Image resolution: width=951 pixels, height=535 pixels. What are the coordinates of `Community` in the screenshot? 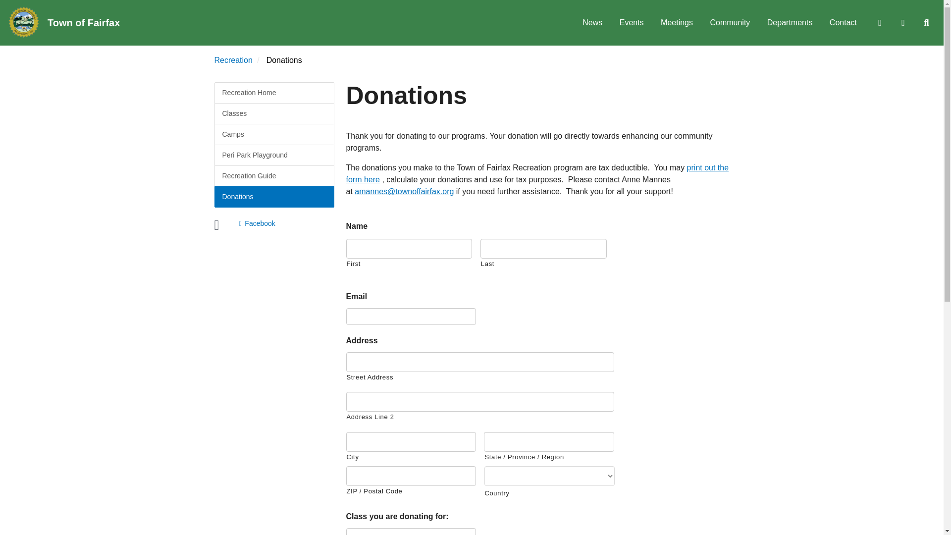 It's located at (730, 23).